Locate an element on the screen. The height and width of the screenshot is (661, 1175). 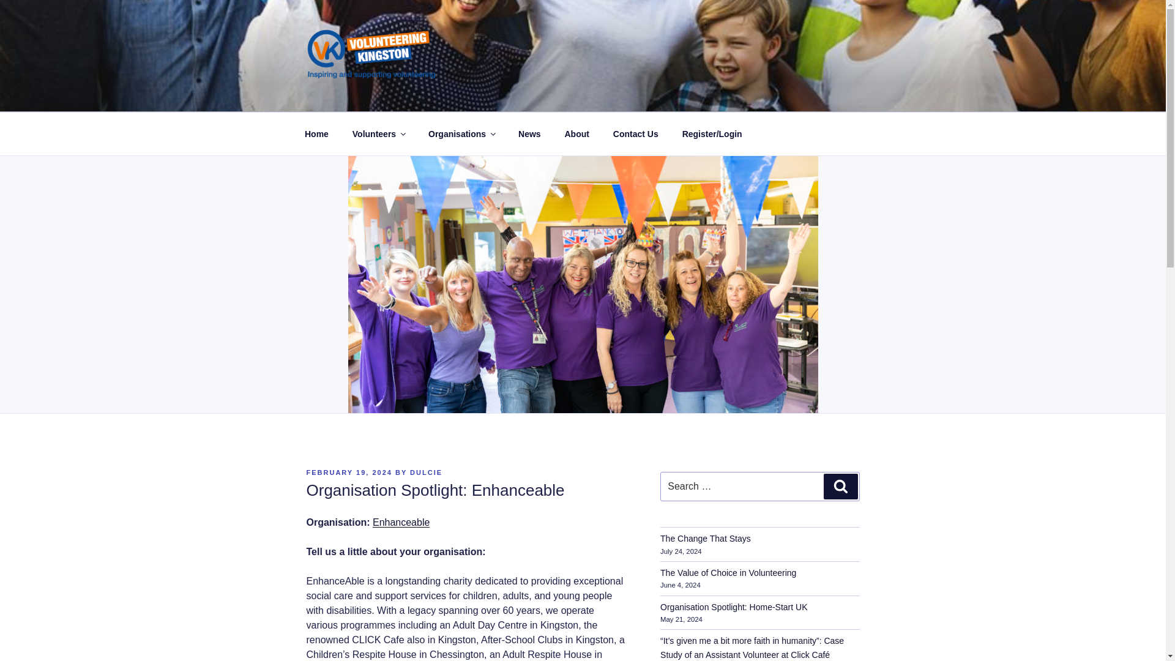
About is located at coordinates (576, 133).